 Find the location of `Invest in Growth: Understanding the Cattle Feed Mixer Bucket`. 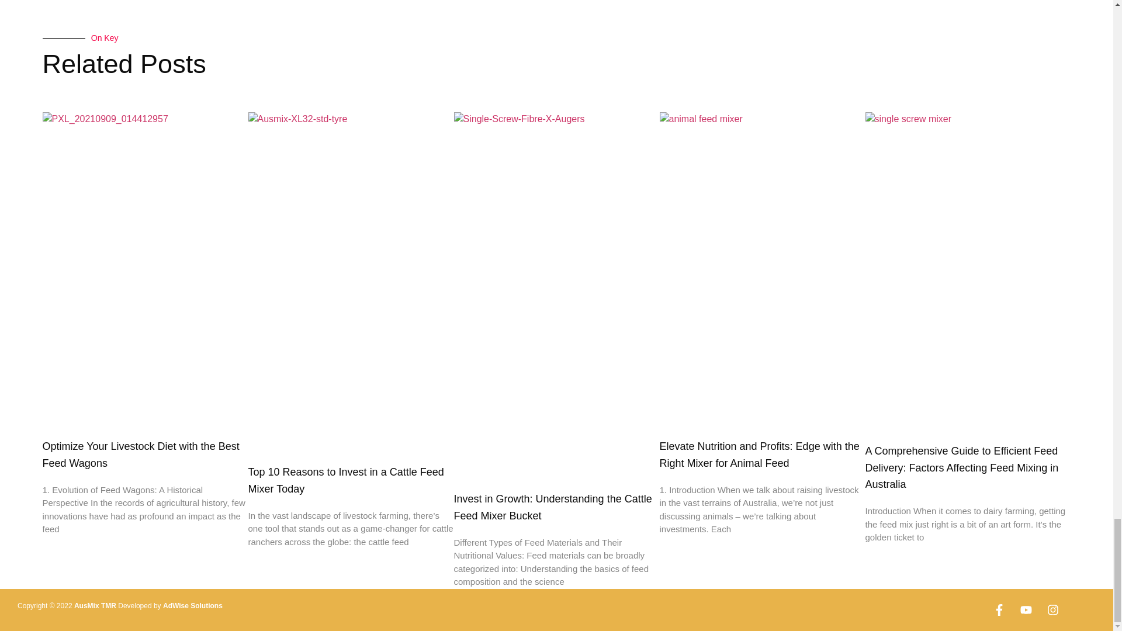

Invest in Growth: Understanding the Cattle Feed Mixer Bucket is located at coordinates (552, 507).